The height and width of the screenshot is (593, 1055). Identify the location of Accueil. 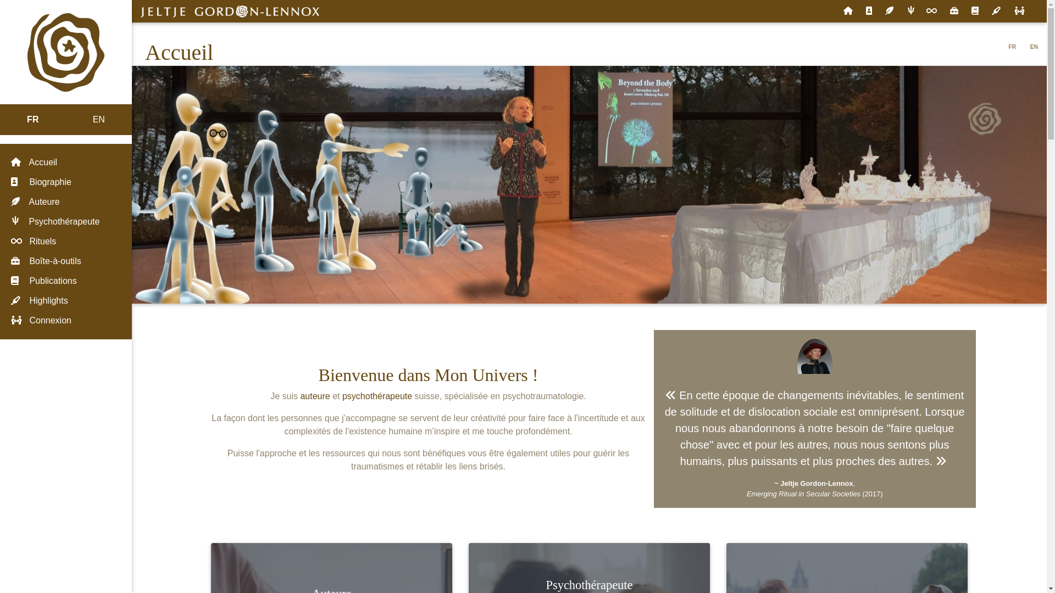
(66, 163).